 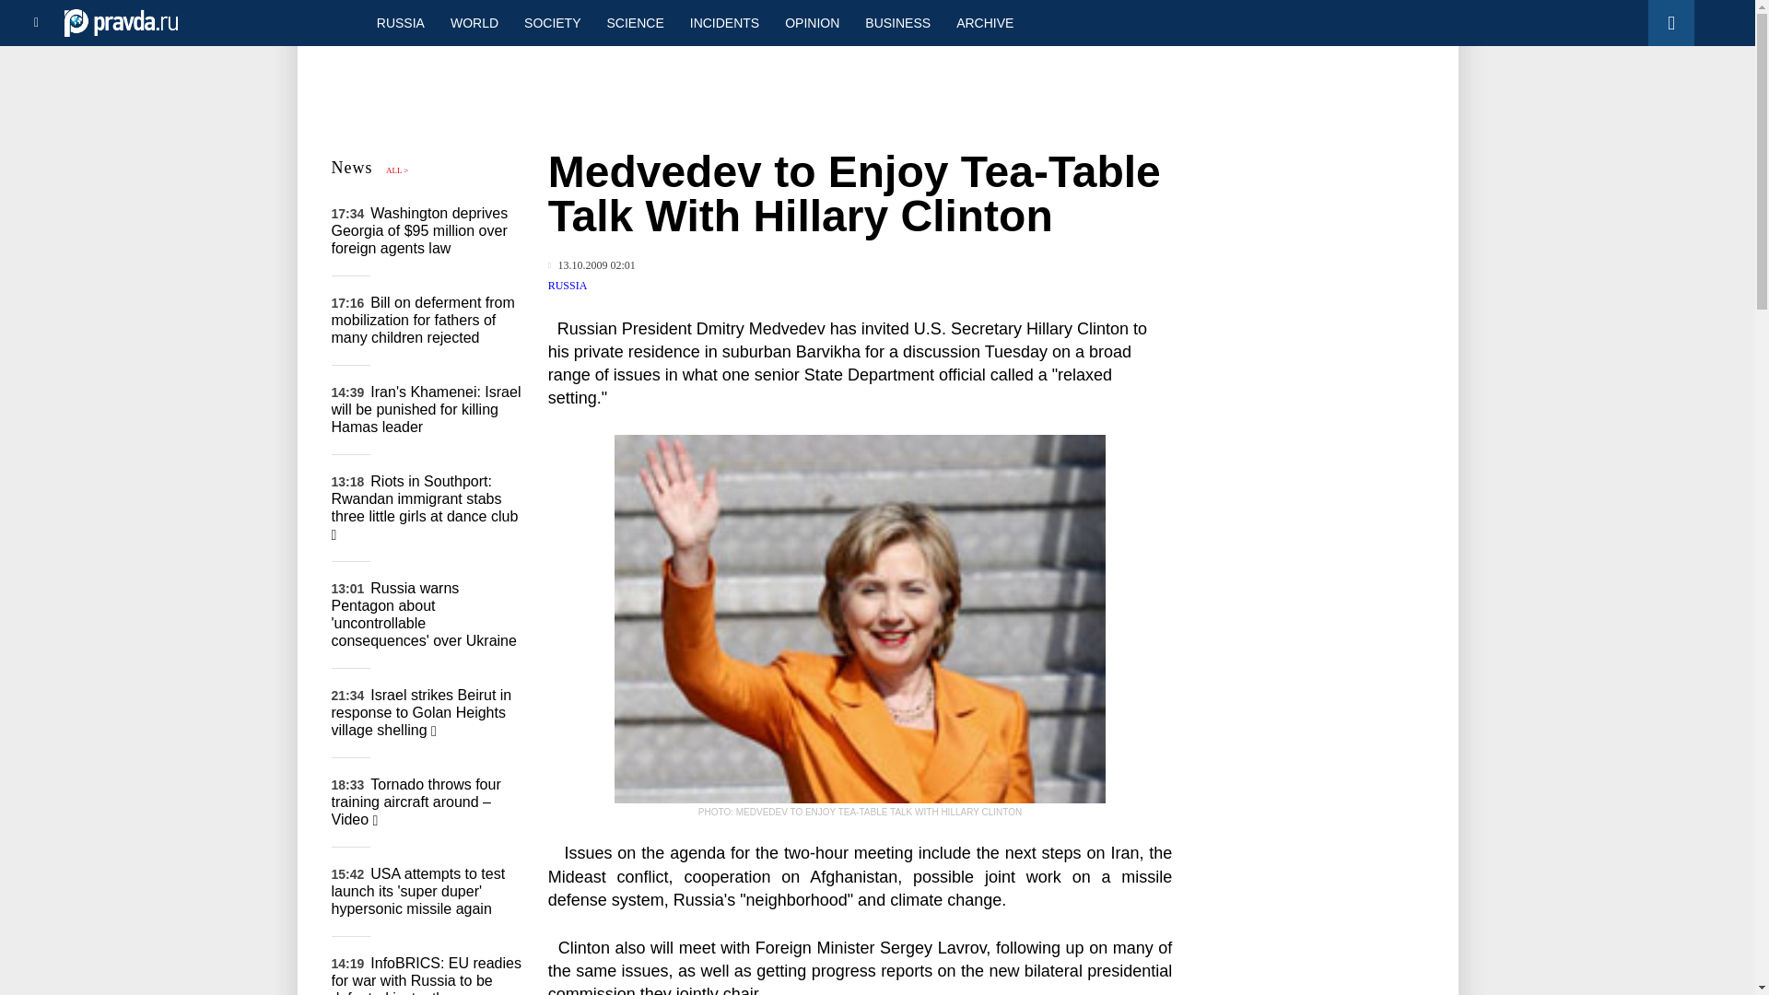 I want to click on Medvedev to Enjoy Tea-Table Talk With Hillary Clinton, so click(x=860, y=618).